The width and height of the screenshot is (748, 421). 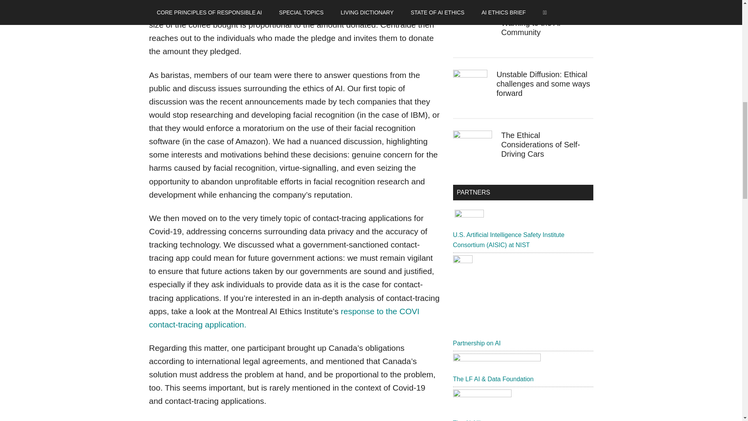 What do you see at coordinates (545, 23) in the screenshot?
I see `Oppenheimer As A Timely Warning to the AI Community` at bounding box center [545, 23].